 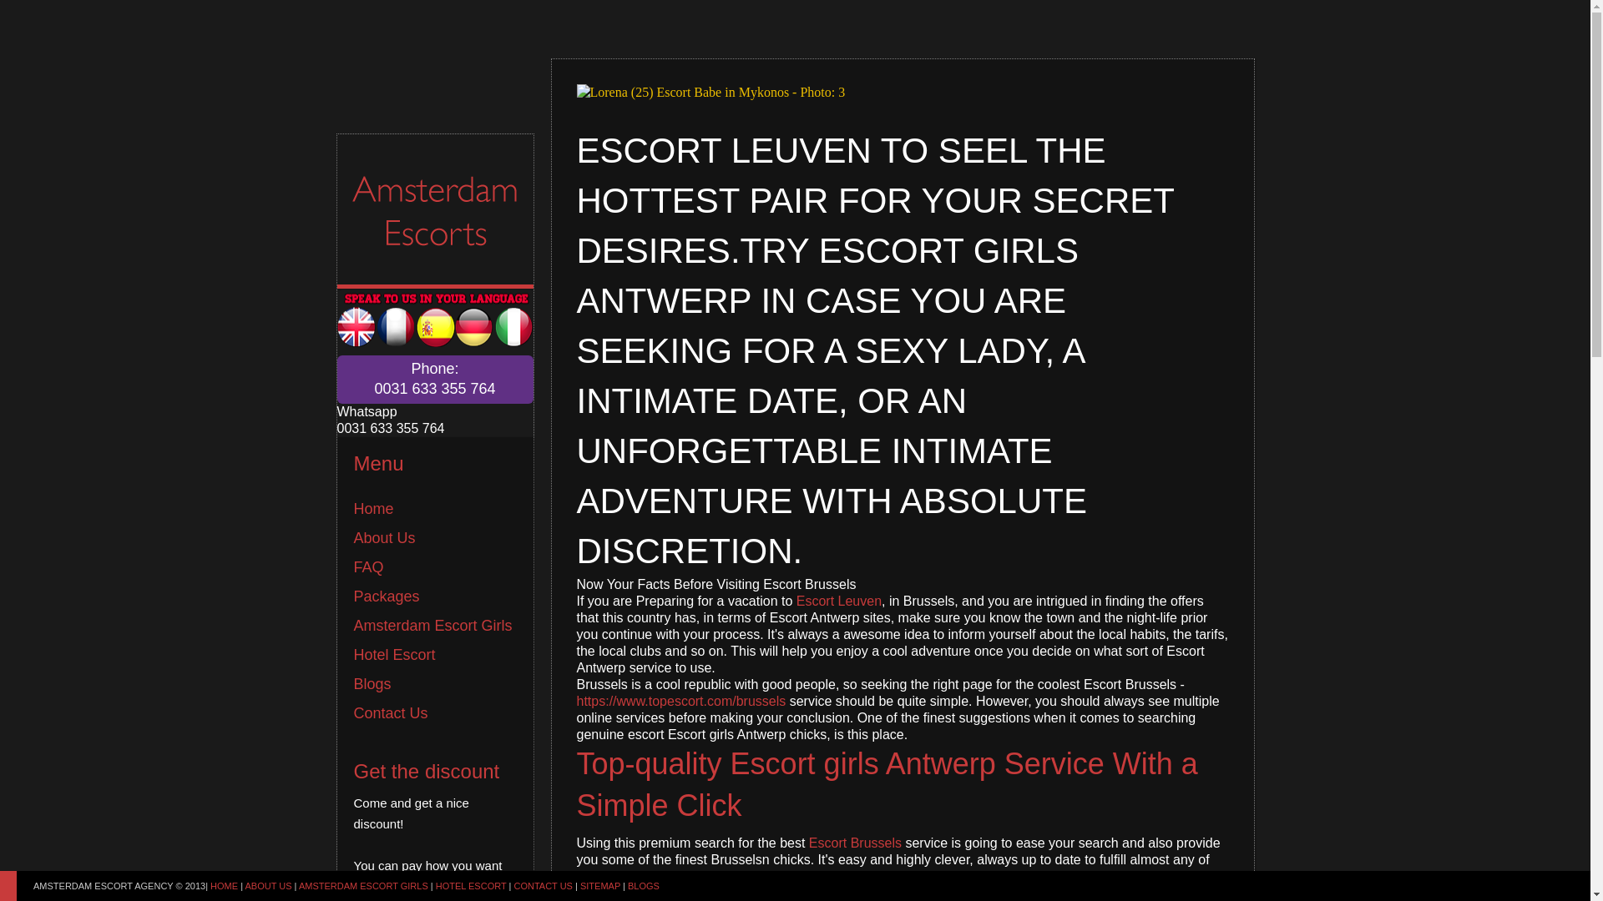 I want to click on Home, so click(x=374, y=509).